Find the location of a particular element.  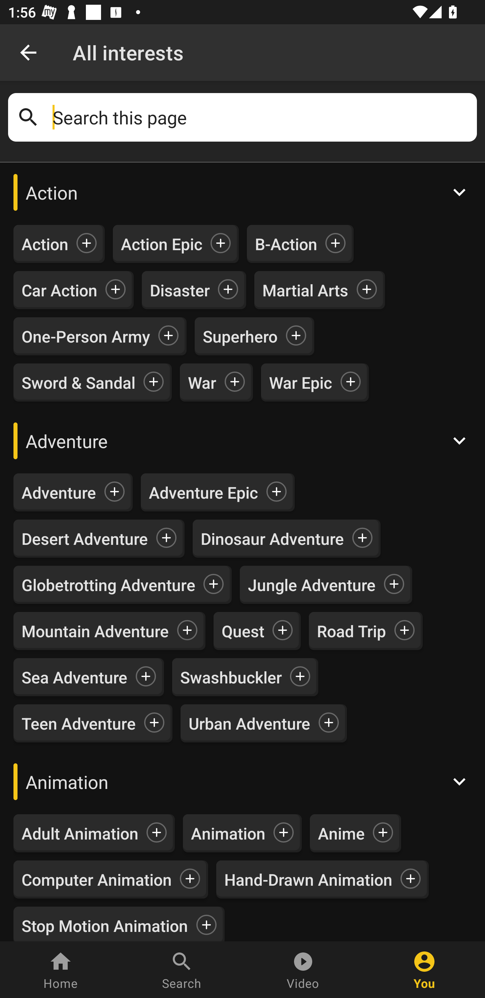

Computer Animation is located at coordinates (97, 879).